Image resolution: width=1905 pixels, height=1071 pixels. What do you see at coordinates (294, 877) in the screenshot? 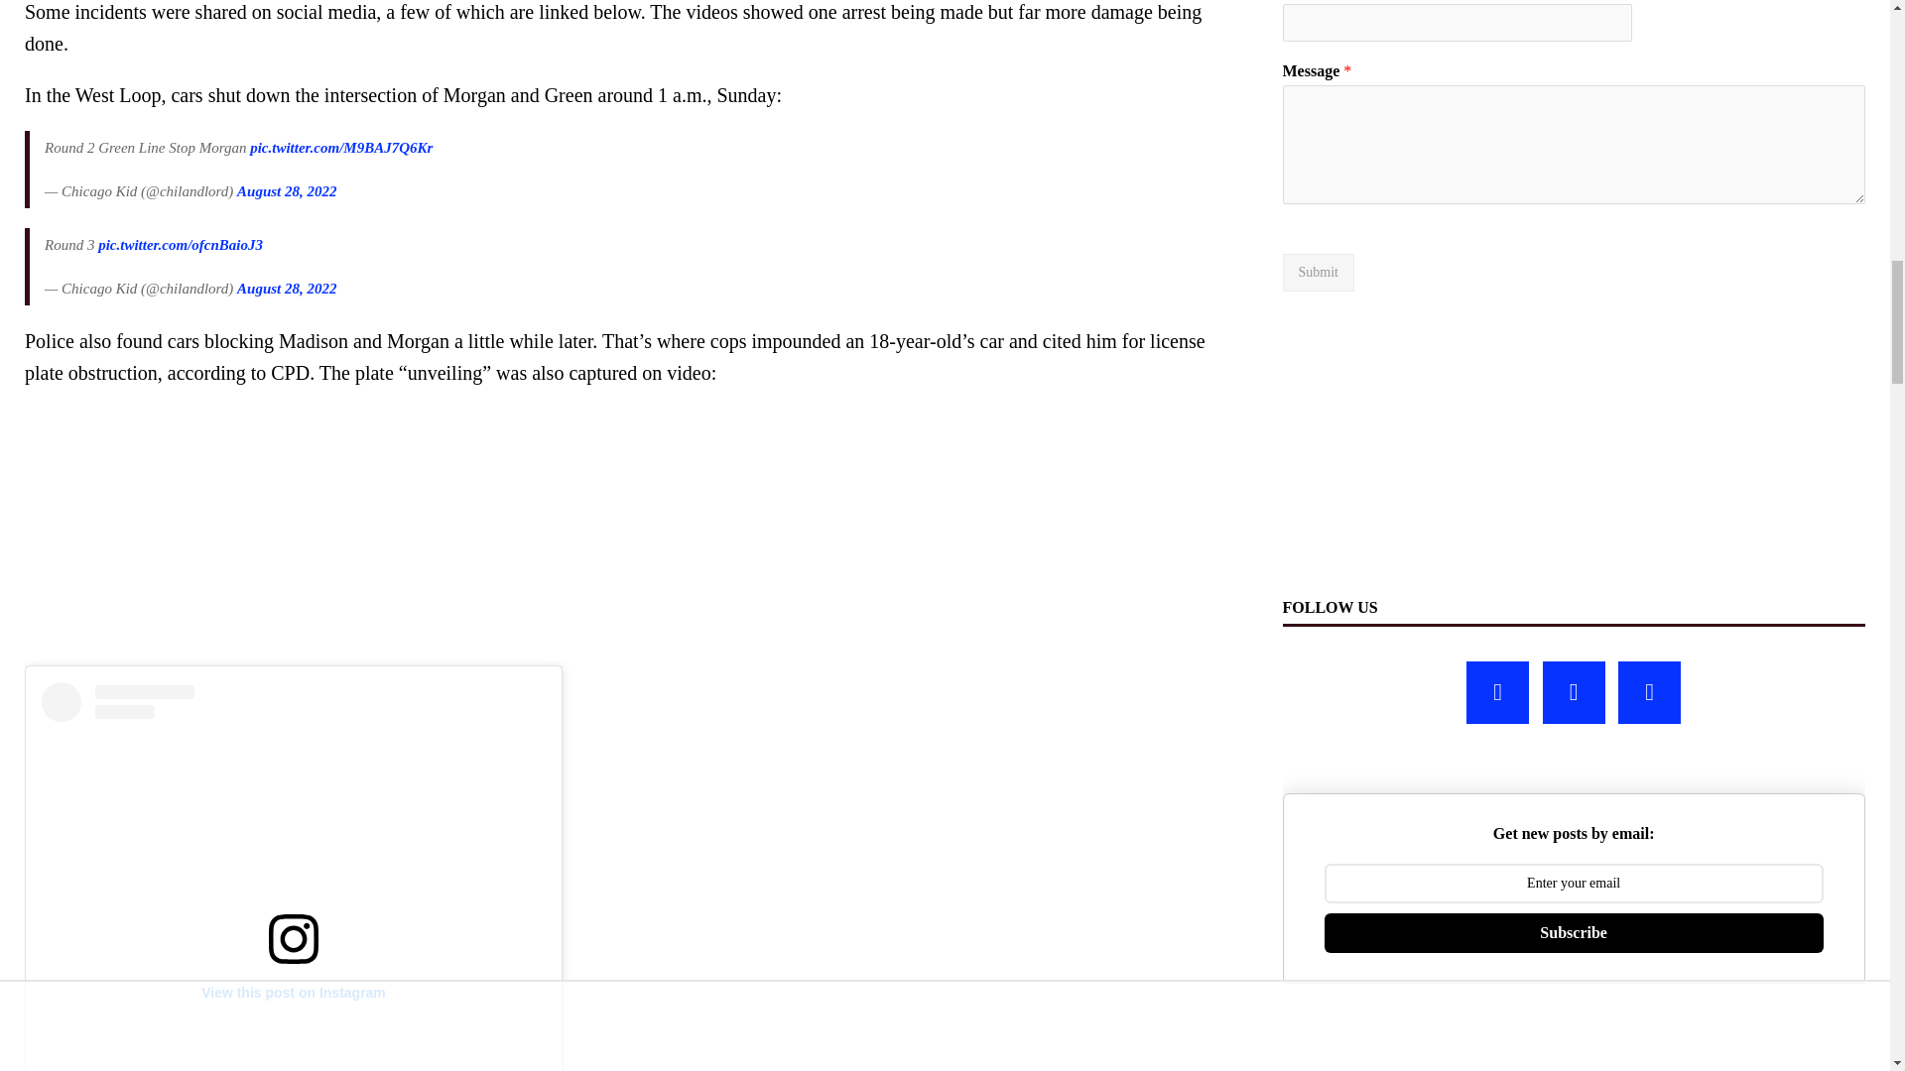
I see `View this post on Instagram` at bounding box center [294, 877].